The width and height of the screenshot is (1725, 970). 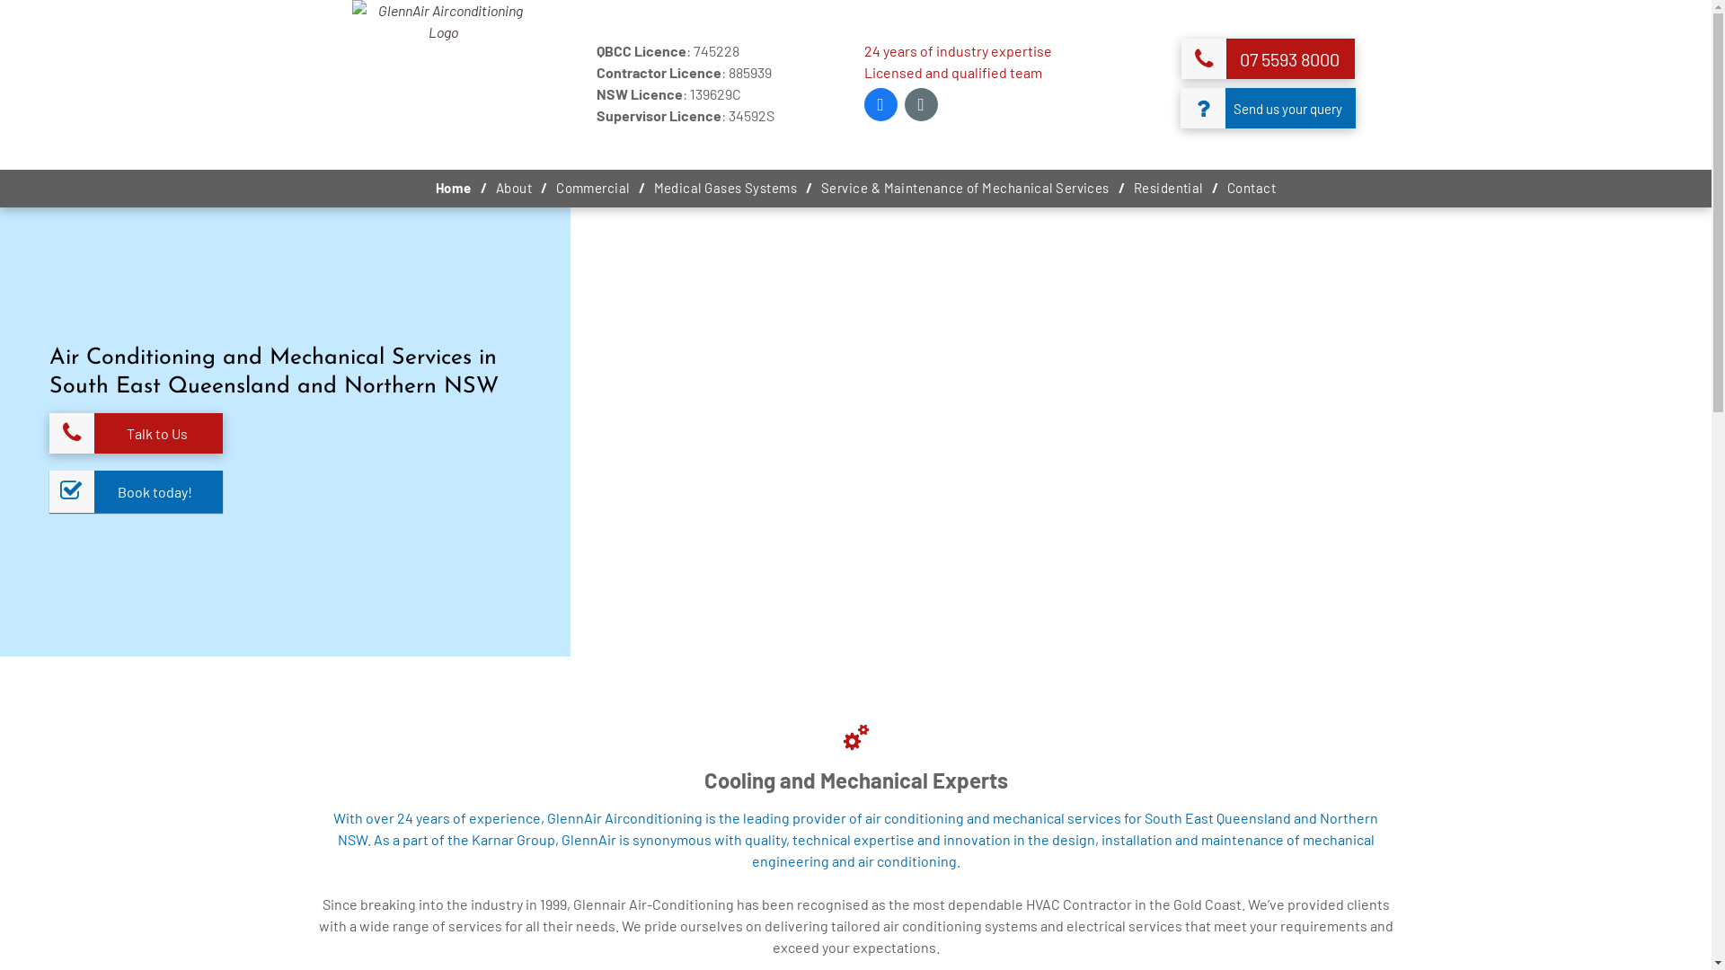 I want to click on Talk to Us, so click(x=137, y=433).